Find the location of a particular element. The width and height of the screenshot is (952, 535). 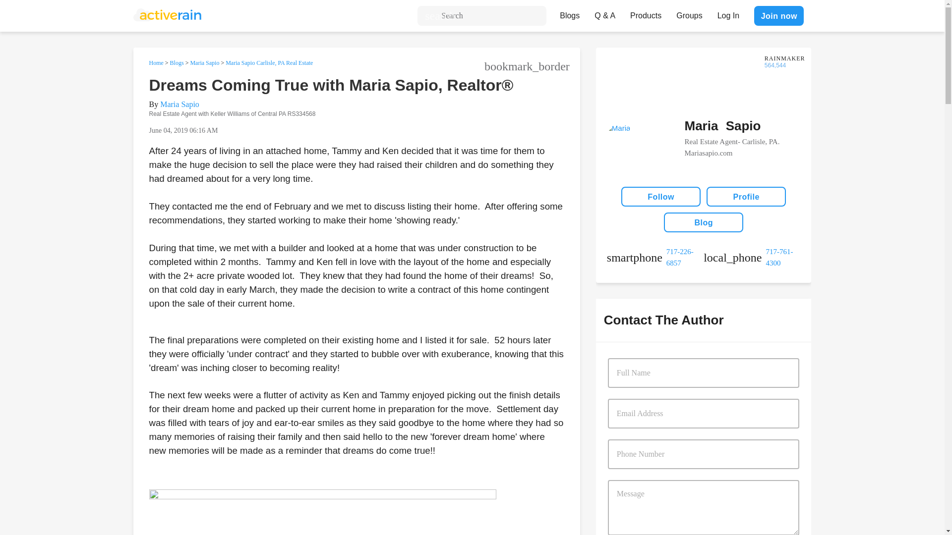

work is located at coordinates (752, 257).